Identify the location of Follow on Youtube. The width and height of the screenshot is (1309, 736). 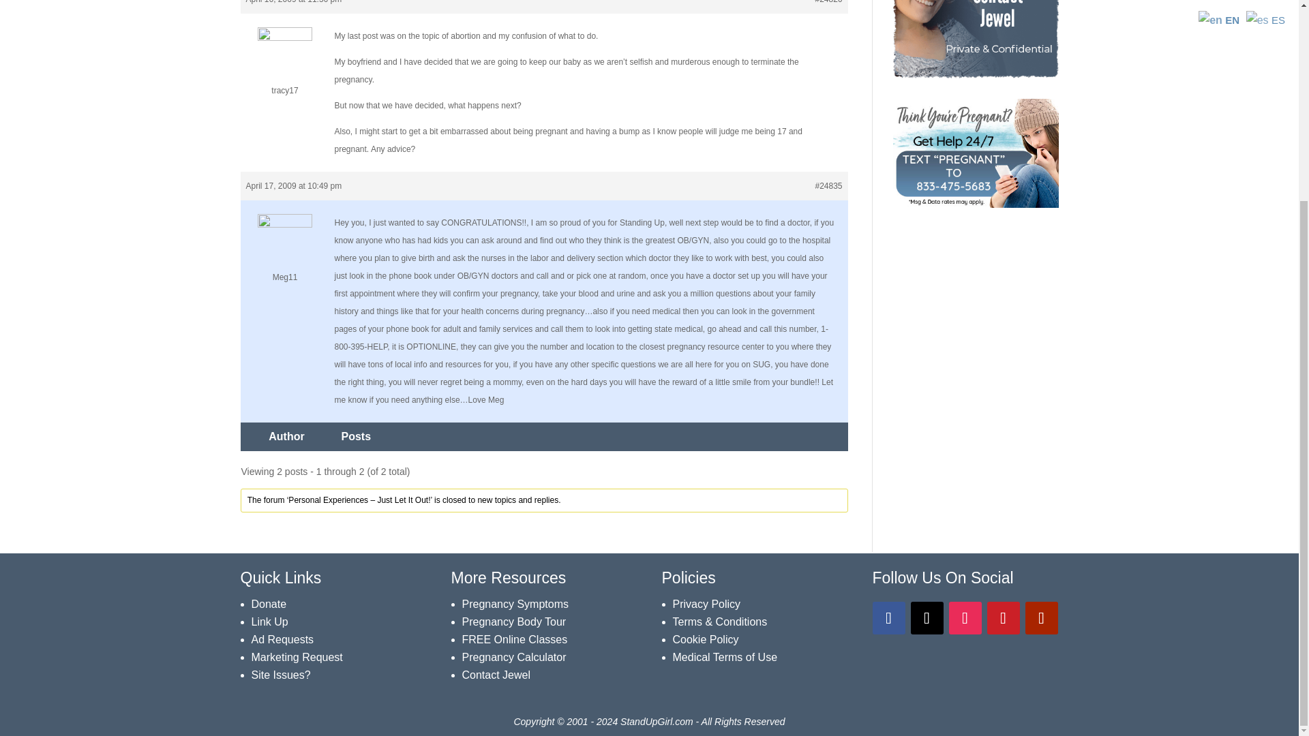
(1041, 617).